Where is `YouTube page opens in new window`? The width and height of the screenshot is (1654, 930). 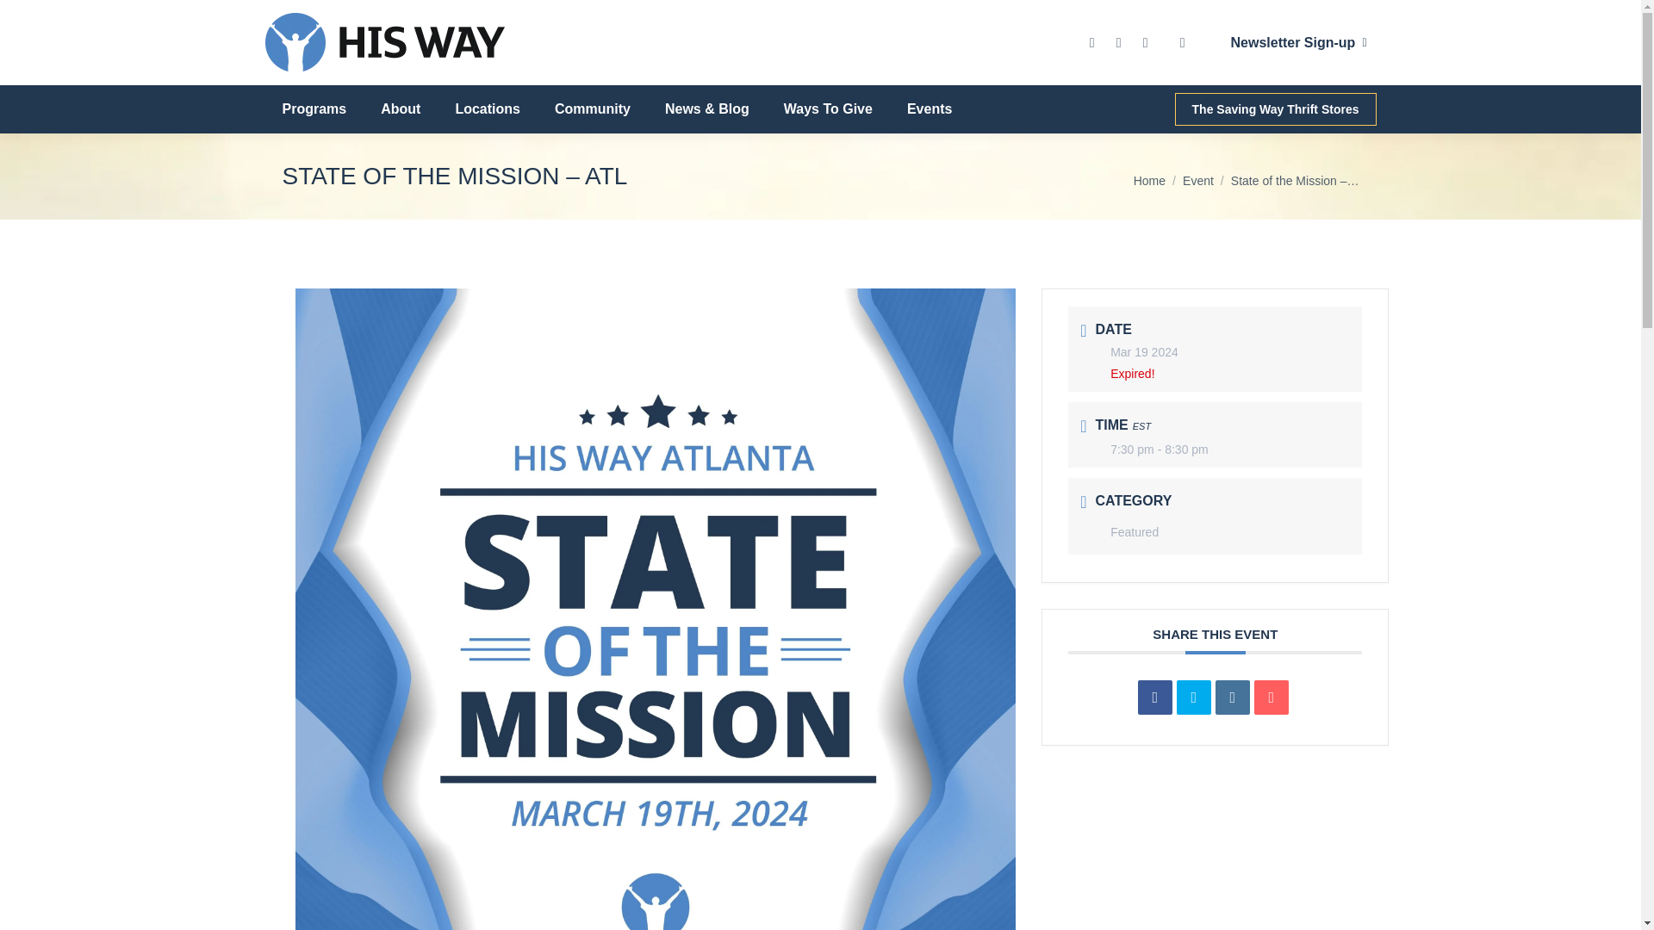 YouTube page opens in new window is located at coordinates (1146, 41).